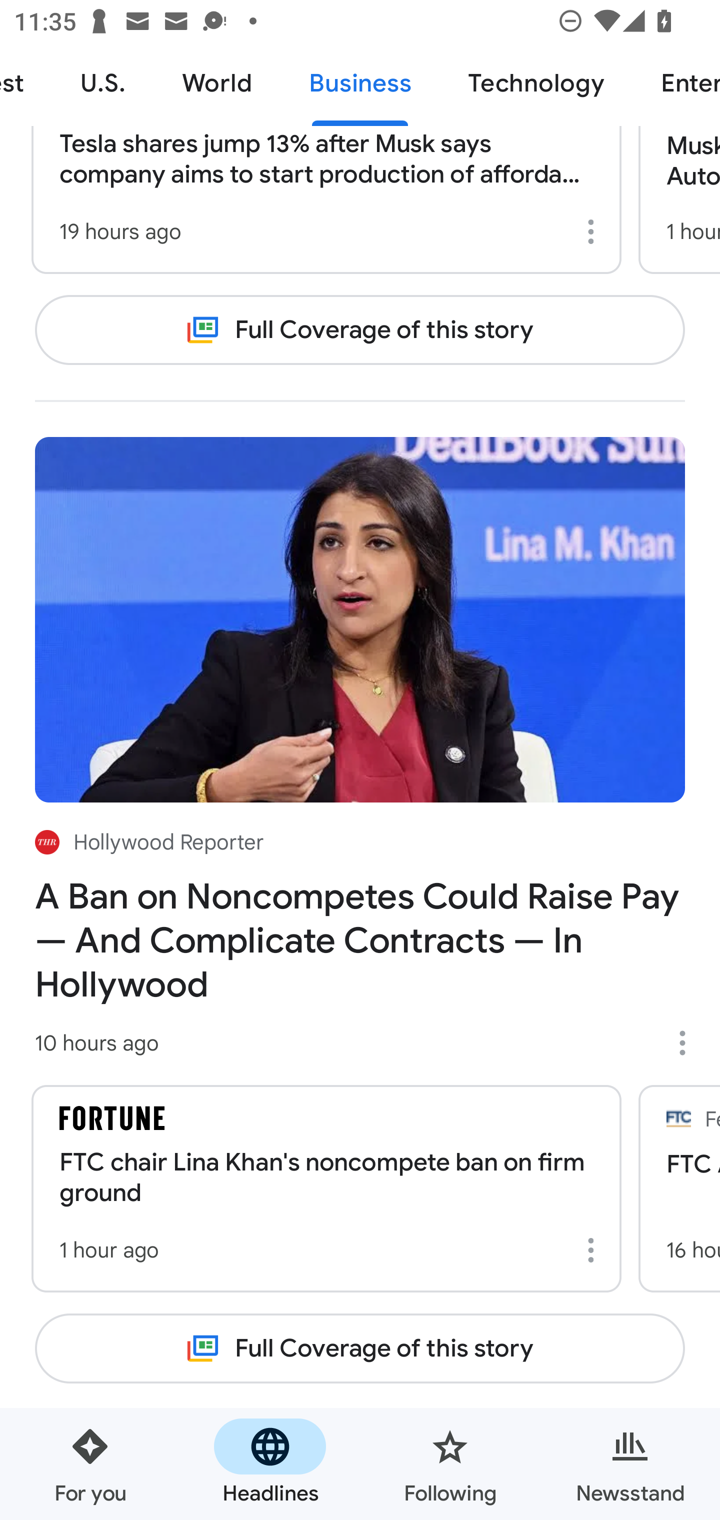 Image resolution: width=720 pixels, height=1520 pixels. I want to click on More options, so click(594, 1250).